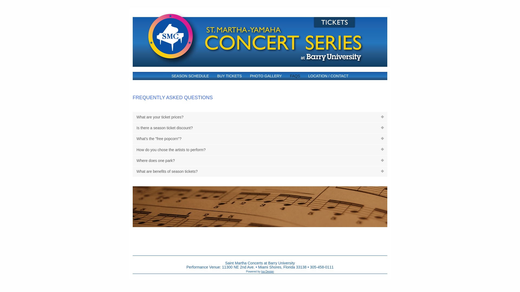 The image size is (520, 292). What do you see at coordinates (190, 76) in the screenshot?
I see `SEASON SCHEDULE` at bounding box center [190, 76].